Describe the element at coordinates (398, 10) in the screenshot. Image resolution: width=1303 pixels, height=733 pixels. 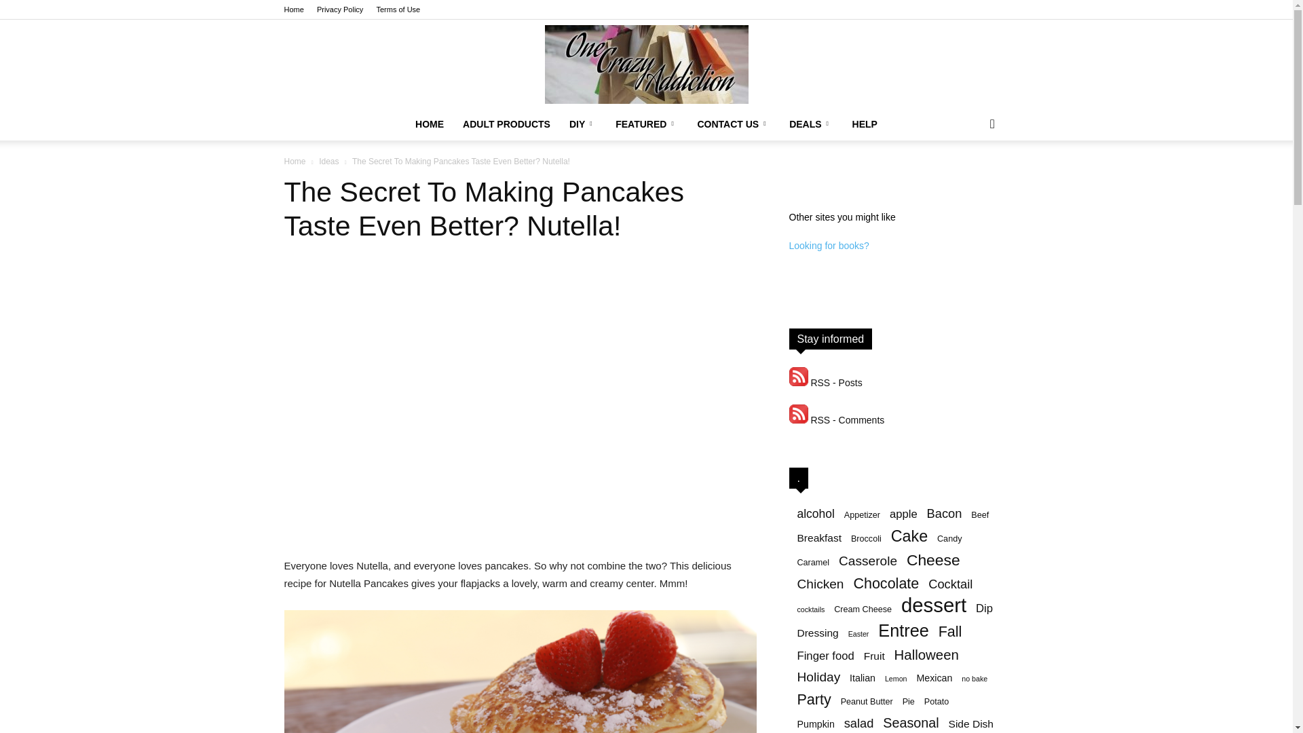
I see `Terms of Use` at that location.